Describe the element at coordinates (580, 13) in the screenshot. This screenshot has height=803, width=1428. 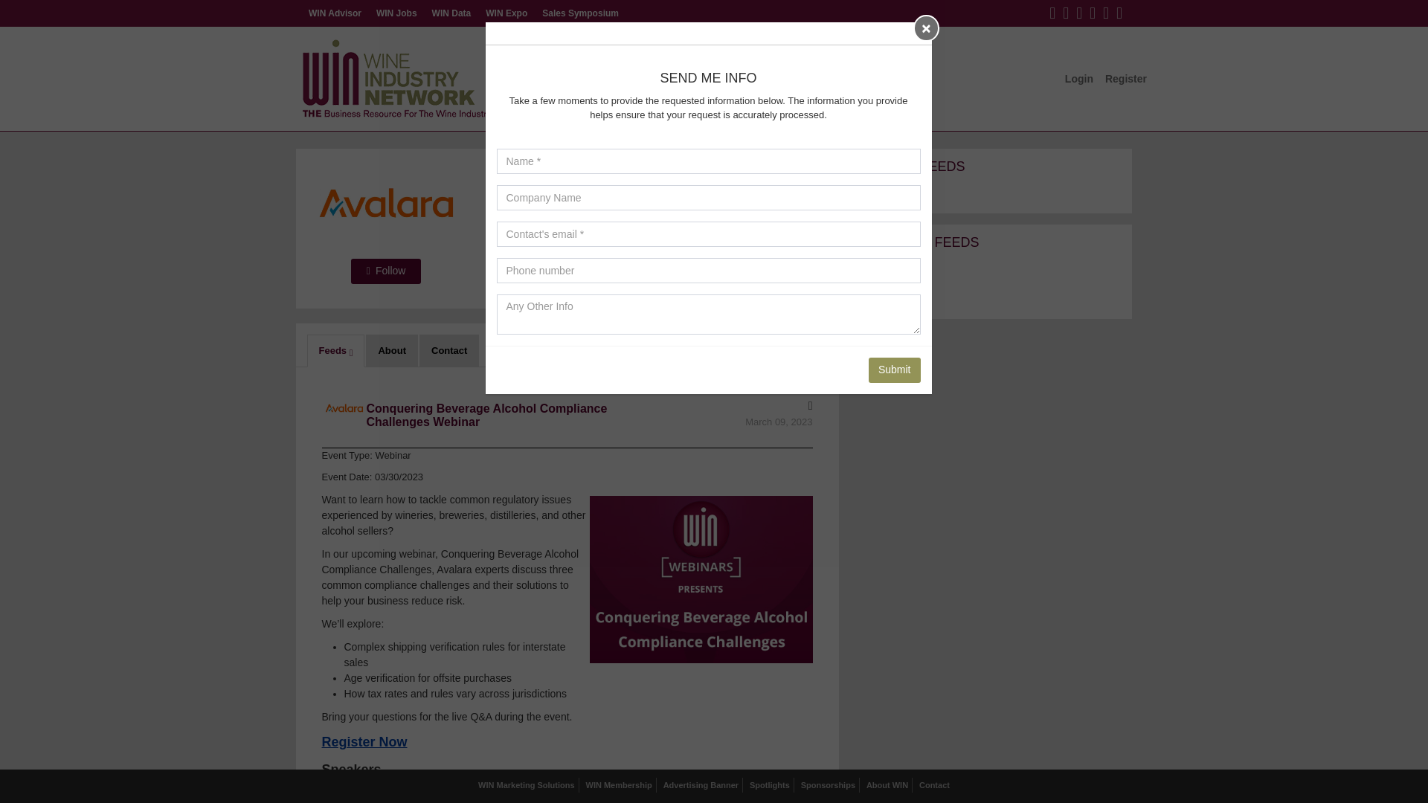
I see `Sales Symposium` at that location.